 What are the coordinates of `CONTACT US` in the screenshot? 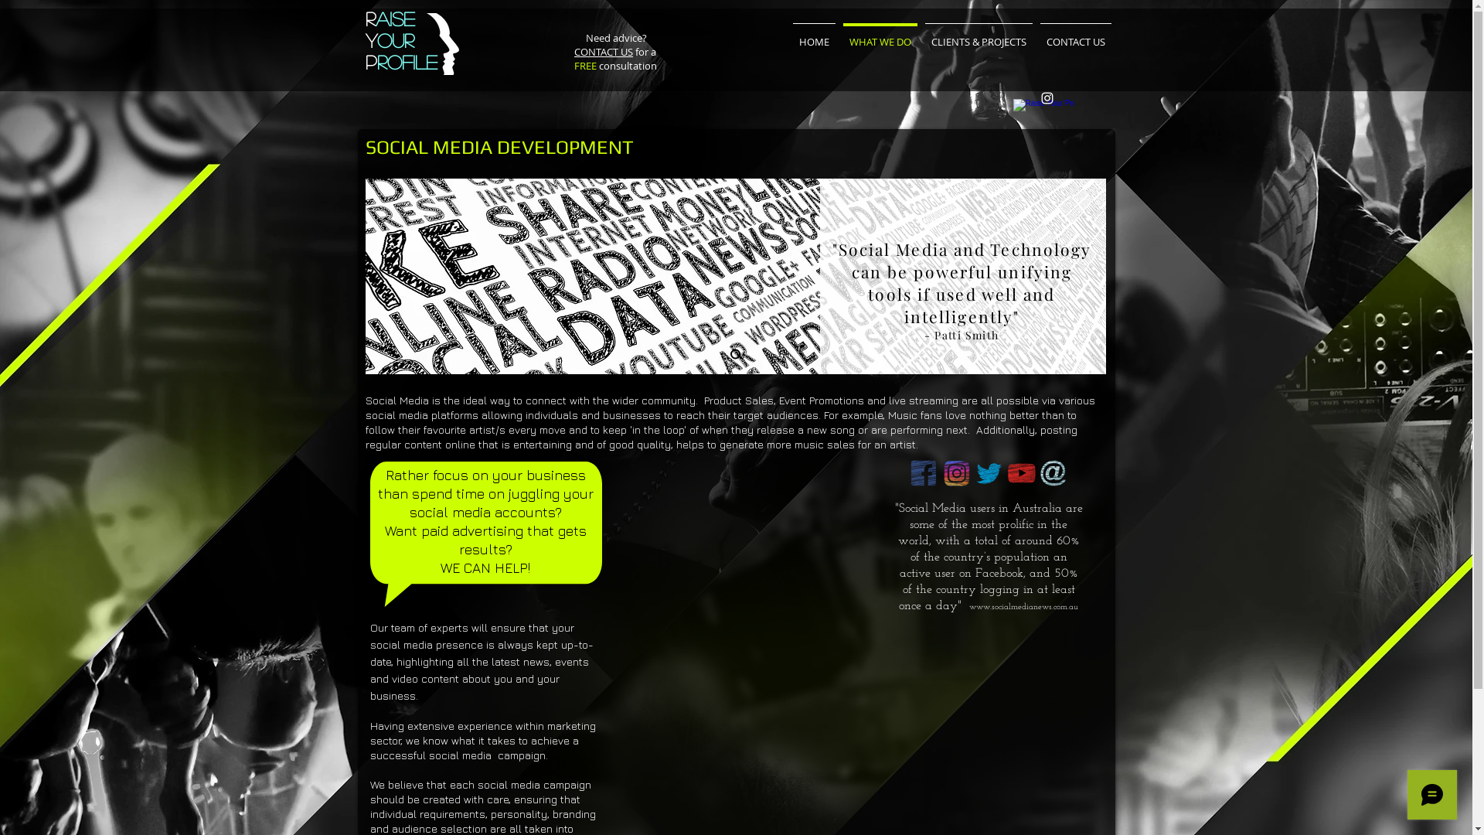 It's located at (1075, 35).